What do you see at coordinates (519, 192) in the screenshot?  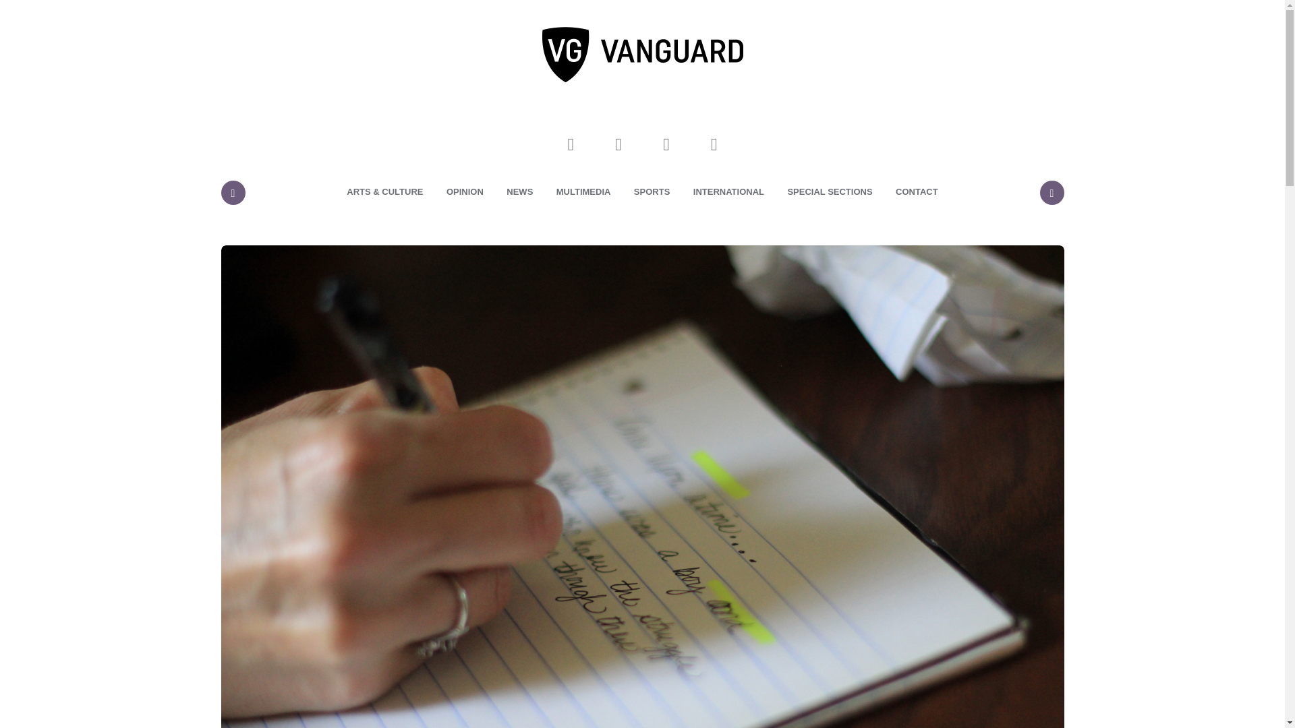 I see `NEWS` at bounding box center [519, 192].